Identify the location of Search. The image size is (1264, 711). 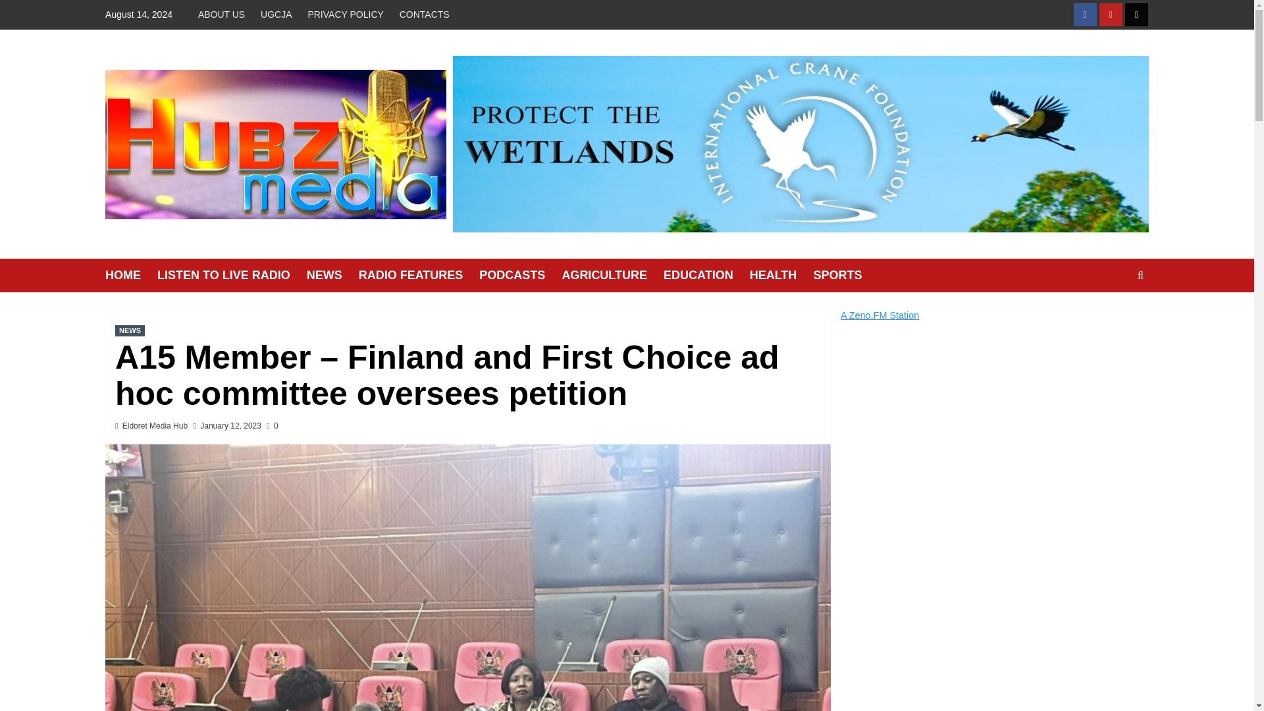
(1110, 316).